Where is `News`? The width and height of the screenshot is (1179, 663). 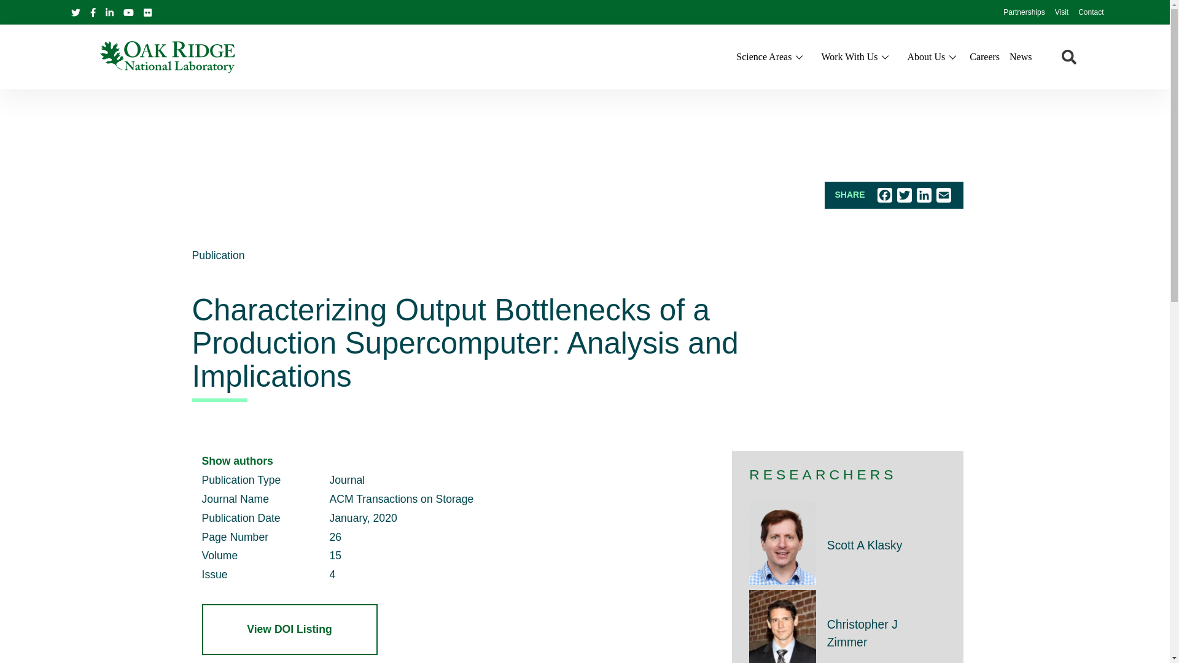
News is located at coordinates (1021, 56).